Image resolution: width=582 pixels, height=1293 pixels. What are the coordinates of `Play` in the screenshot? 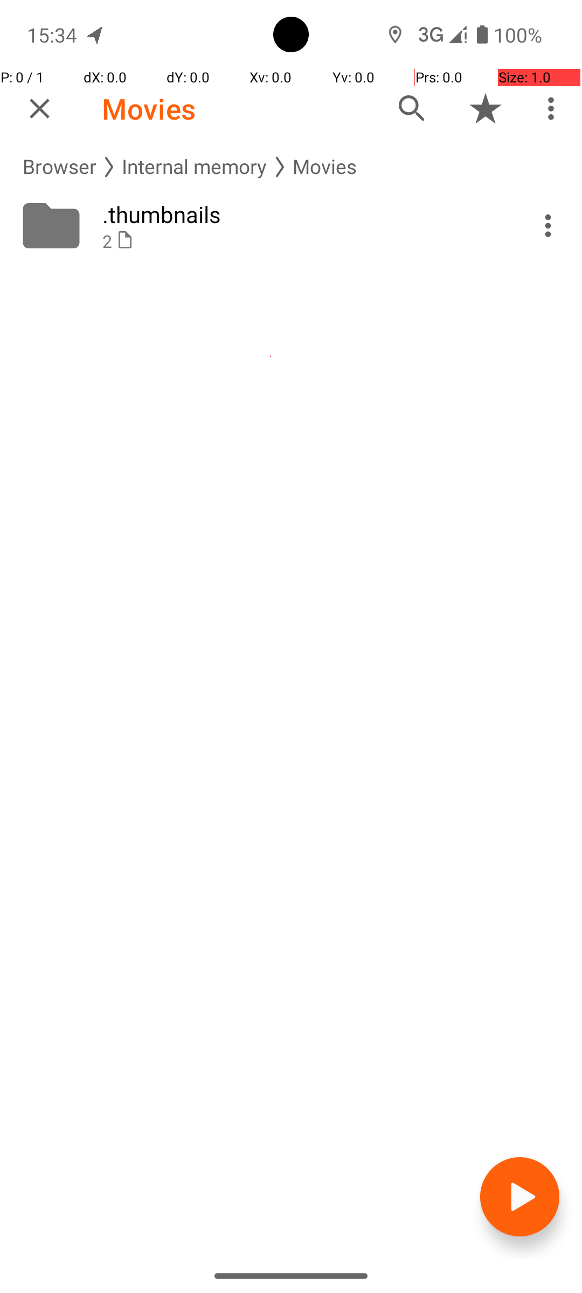 It's located at (519, 1197).